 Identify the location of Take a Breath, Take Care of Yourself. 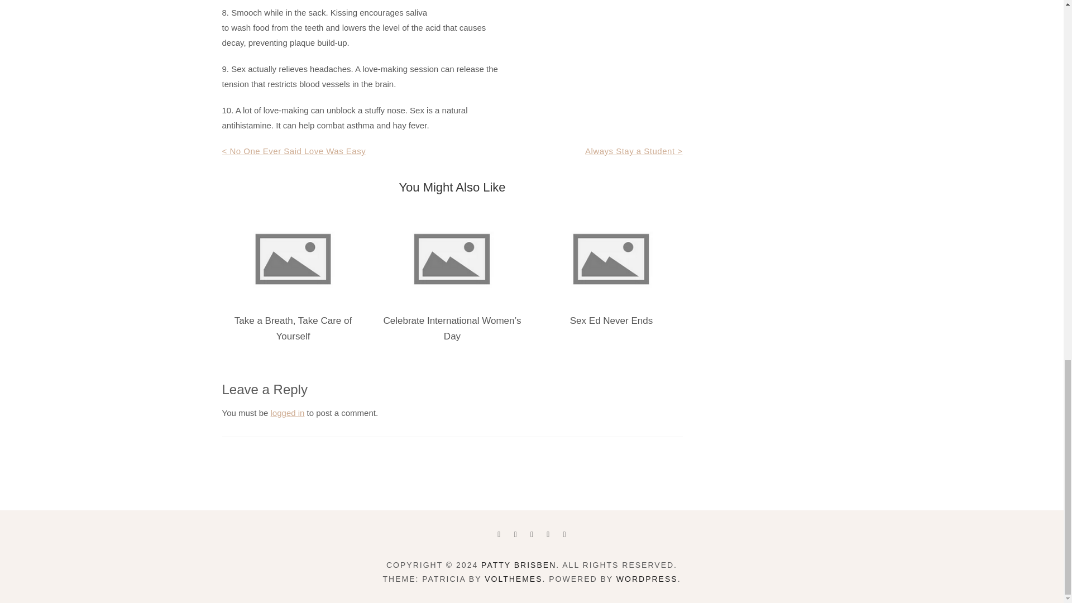
(293, 328).